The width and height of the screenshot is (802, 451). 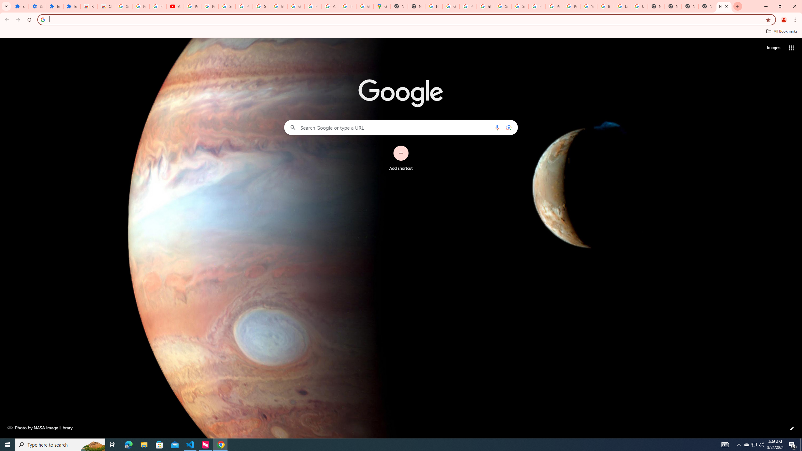 What do you see at coordinates (519, 6) in the screenshot?
I see `Sign in - Google Accounts` at bounding box center [519, 6].